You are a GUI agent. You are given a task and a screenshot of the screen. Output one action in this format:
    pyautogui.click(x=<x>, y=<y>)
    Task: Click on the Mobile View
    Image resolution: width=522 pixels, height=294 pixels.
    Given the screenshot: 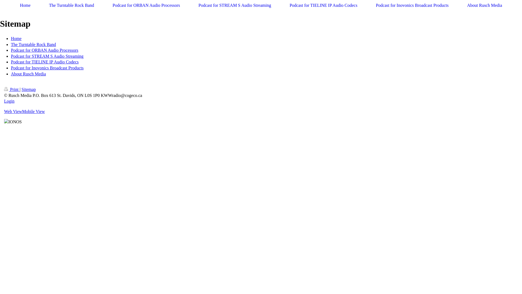 What is the action you would take?
    pyautogui.click(x=33, y=112)
    